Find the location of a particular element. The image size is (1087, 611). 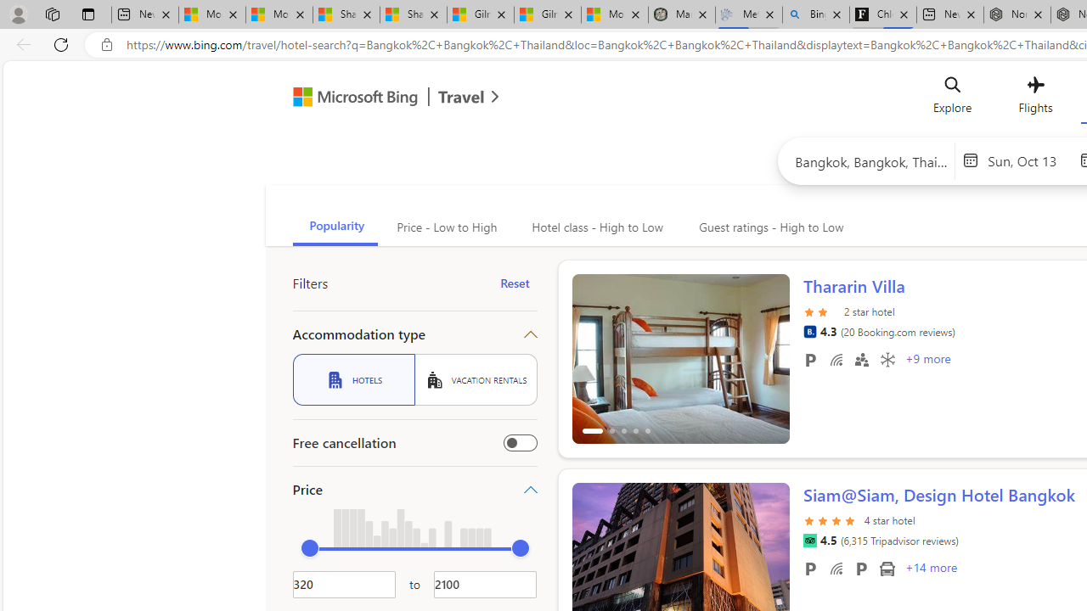

+14 More Amenities is located at coordinates (930, 569).